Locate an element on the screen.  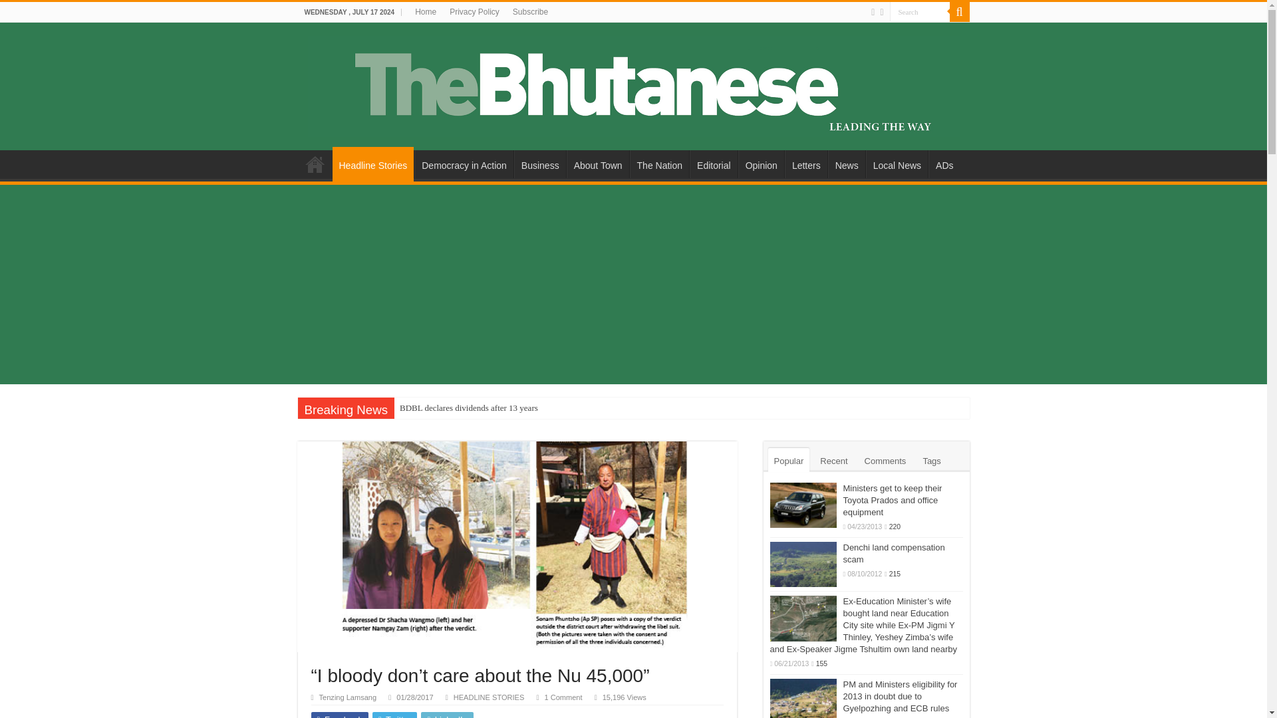
Letters is located at coordinates (806, 164).